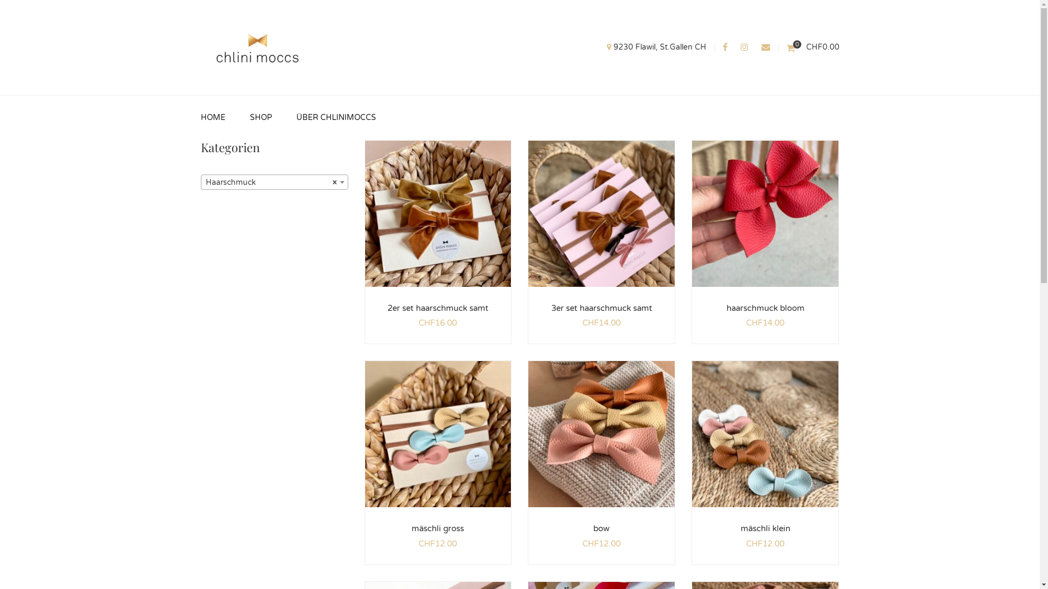 The height and width of the screenshot is (589, 1048). What do you see at coordinates (602, 528) in the screenshot?
I see `bow` at bounding box center [602, 528].